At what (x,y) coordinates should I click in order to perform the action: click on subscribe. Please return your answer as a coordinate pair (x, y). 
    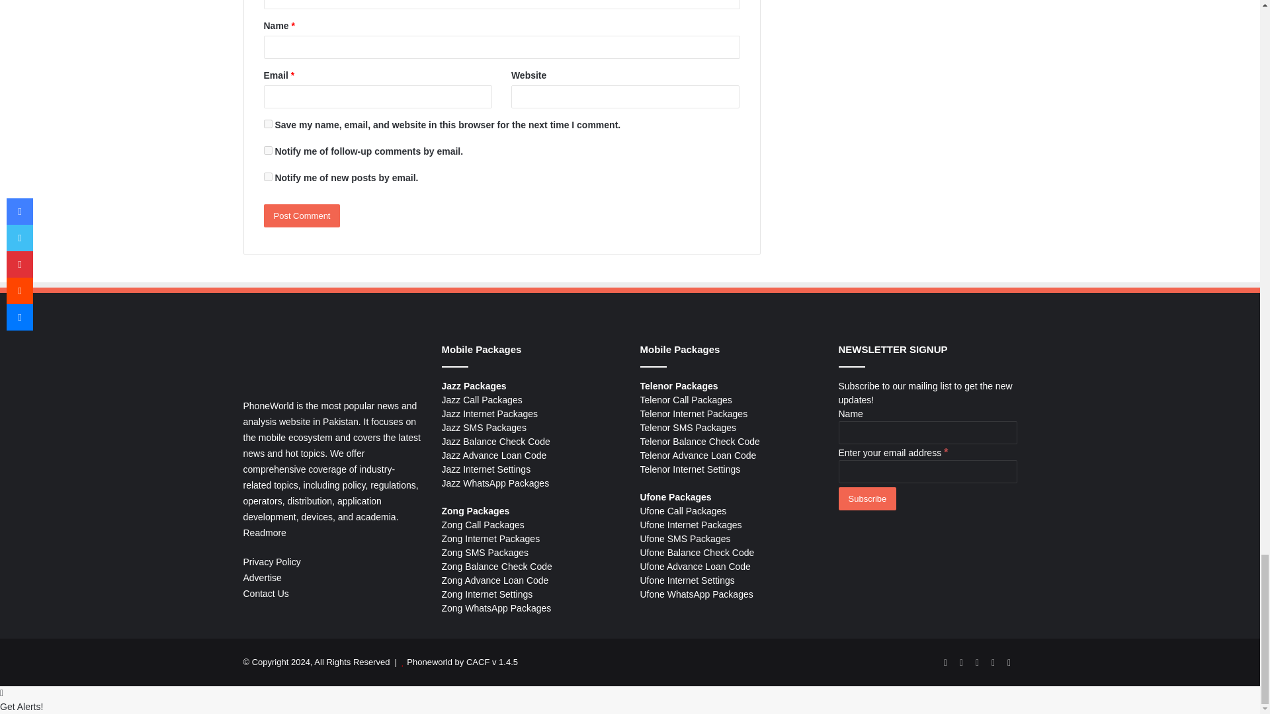
    Looking at the image, I should click on (267, 177).